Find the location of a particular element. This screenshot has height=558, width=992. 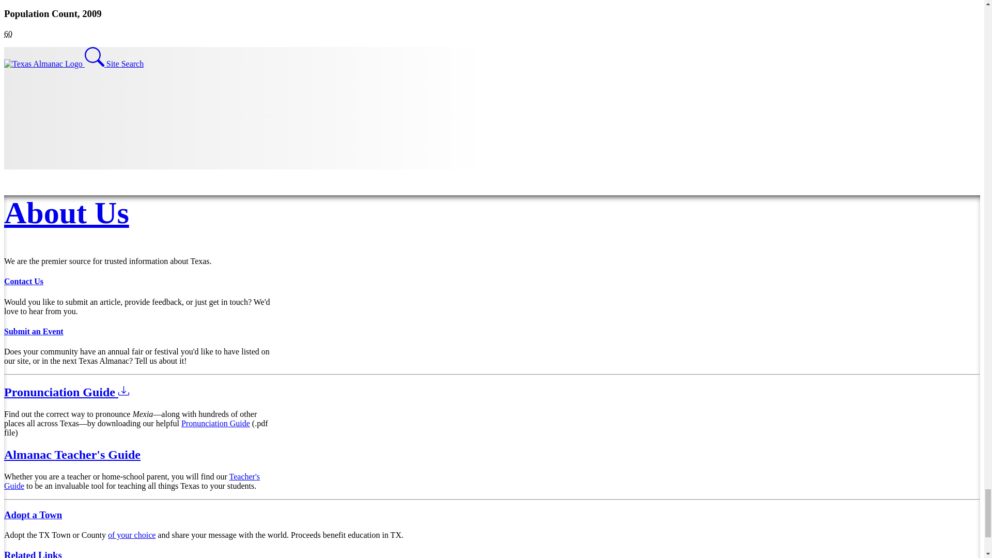

Submit an Event is located at coordinates (33, 331).